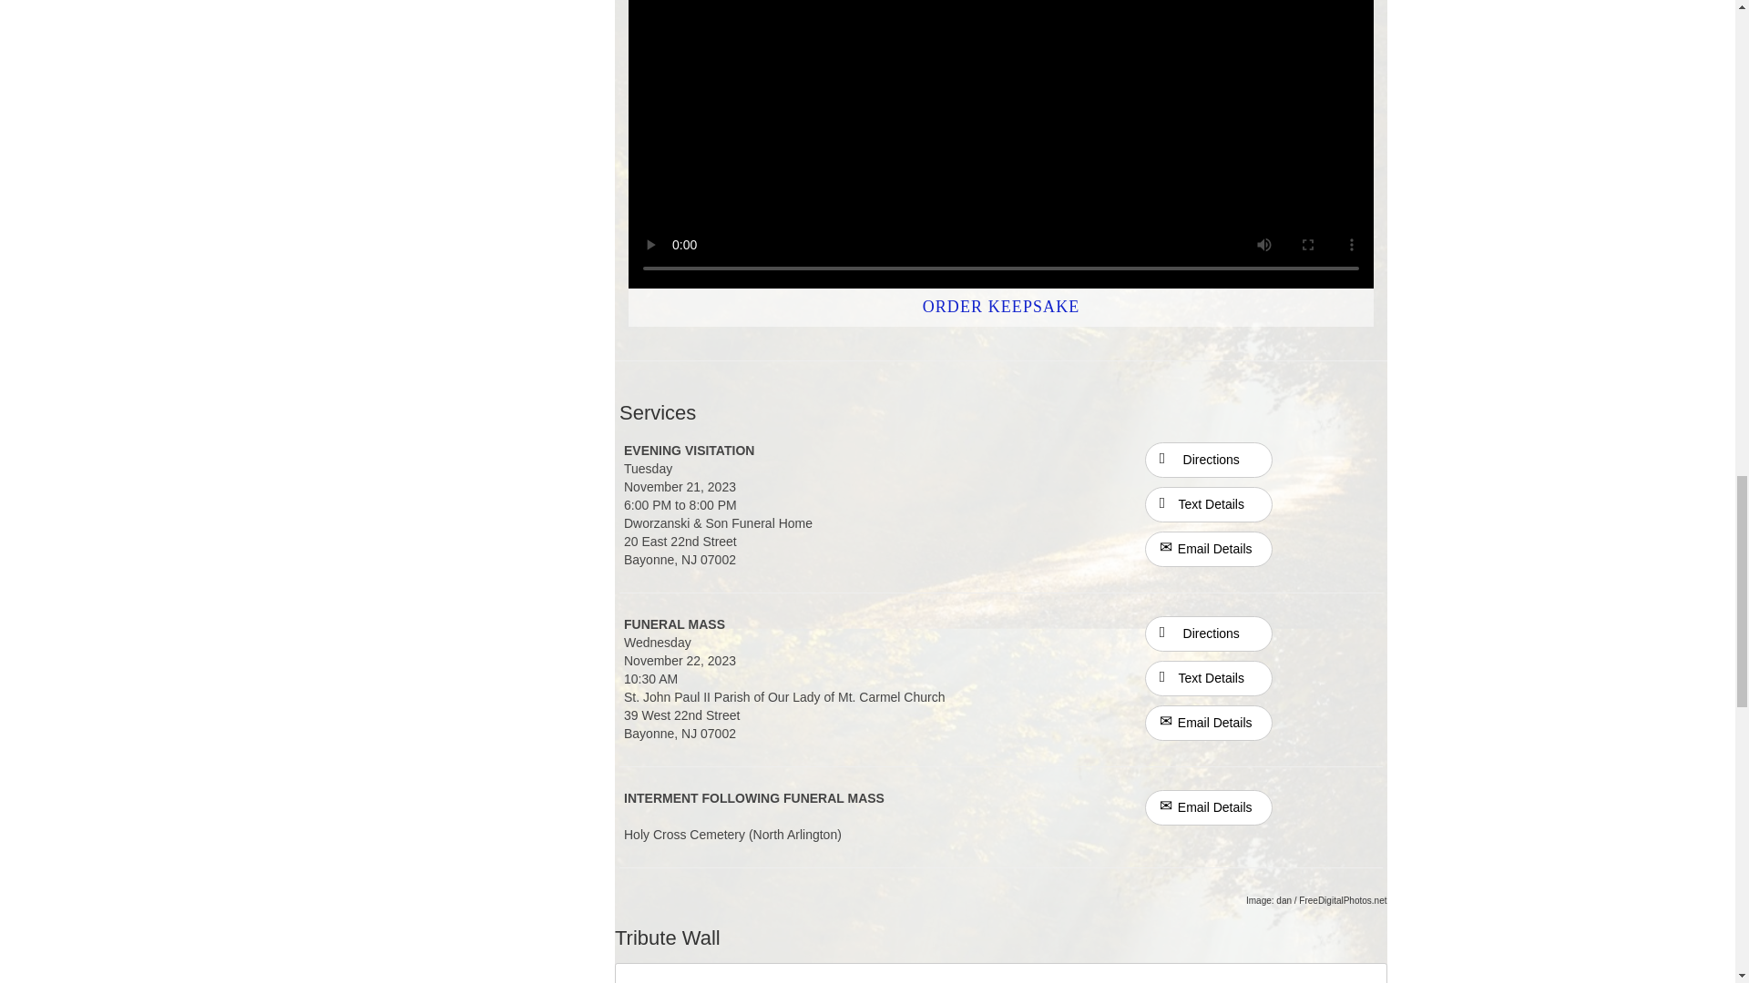 This screenshot has width=1749, height=983. Describe the element at coordinates (1209, 808) in the screenshot. I see `Email Details` at that location.